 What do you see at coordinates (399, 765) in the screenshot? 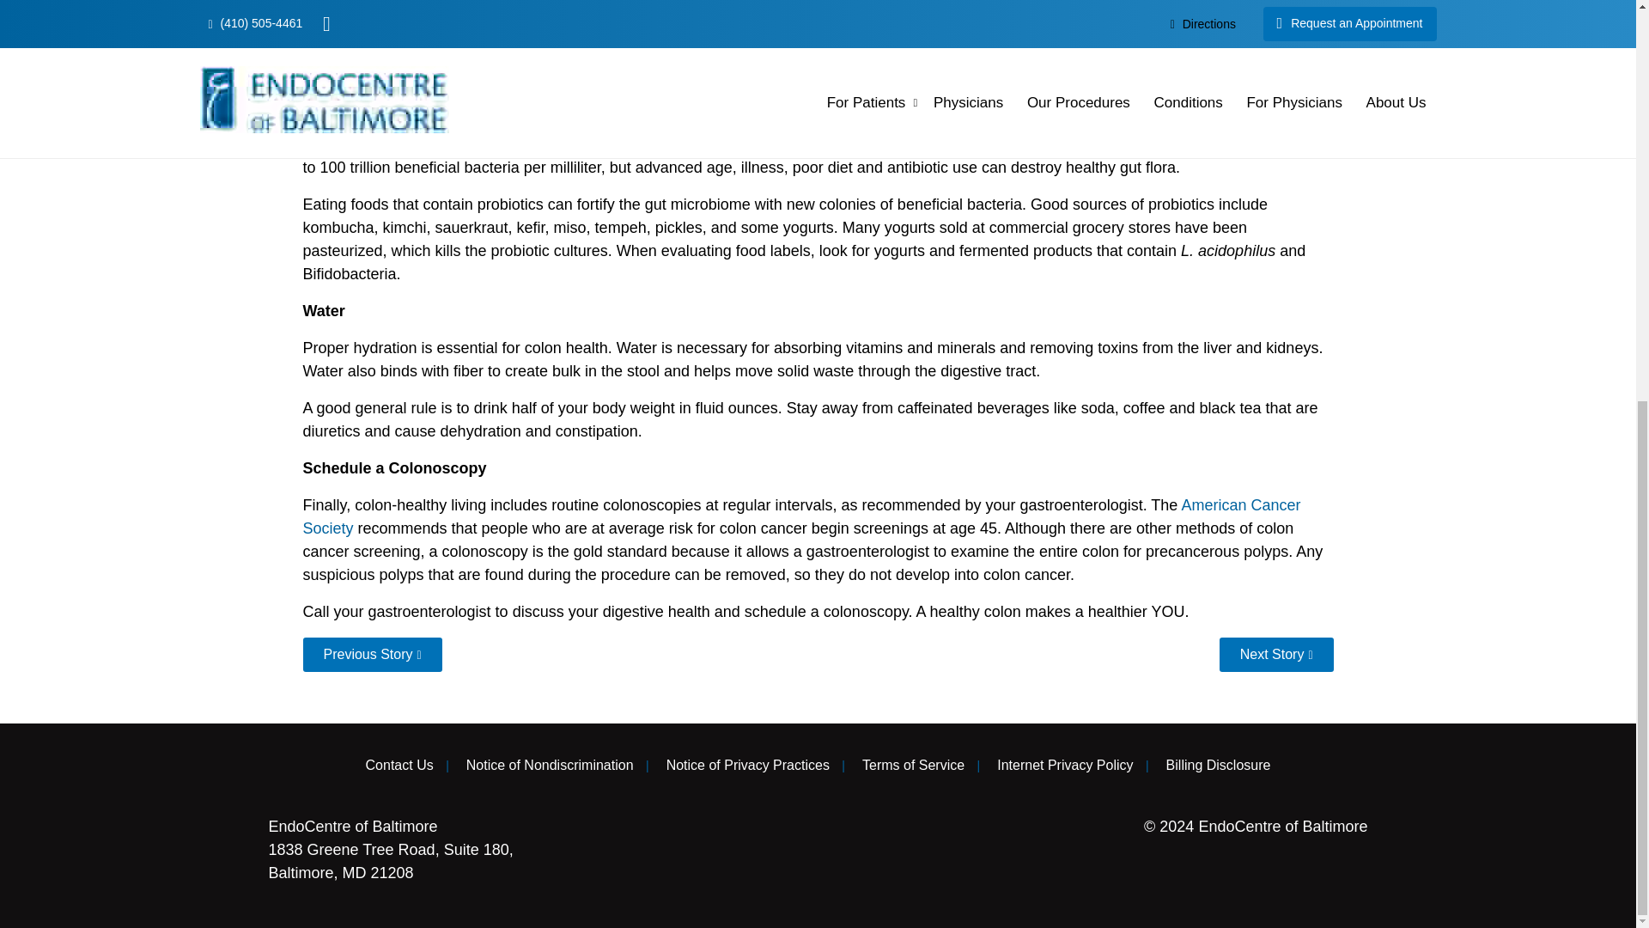
I see `Contact Us` at bounding box center [399, 765].